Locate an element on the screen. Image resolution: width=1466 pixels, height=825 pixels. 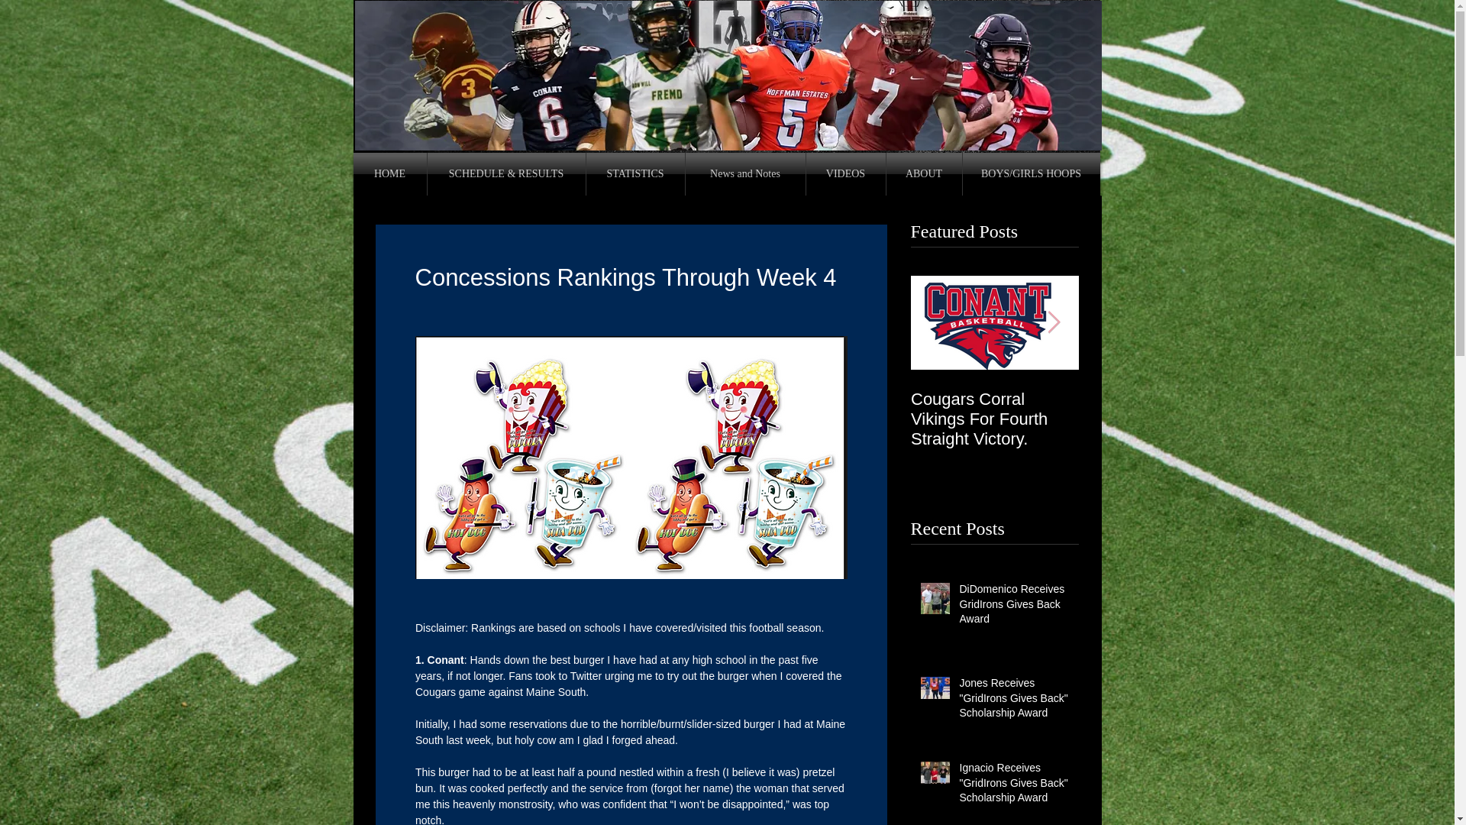
ABOUT is located at coordinates (923, 173).